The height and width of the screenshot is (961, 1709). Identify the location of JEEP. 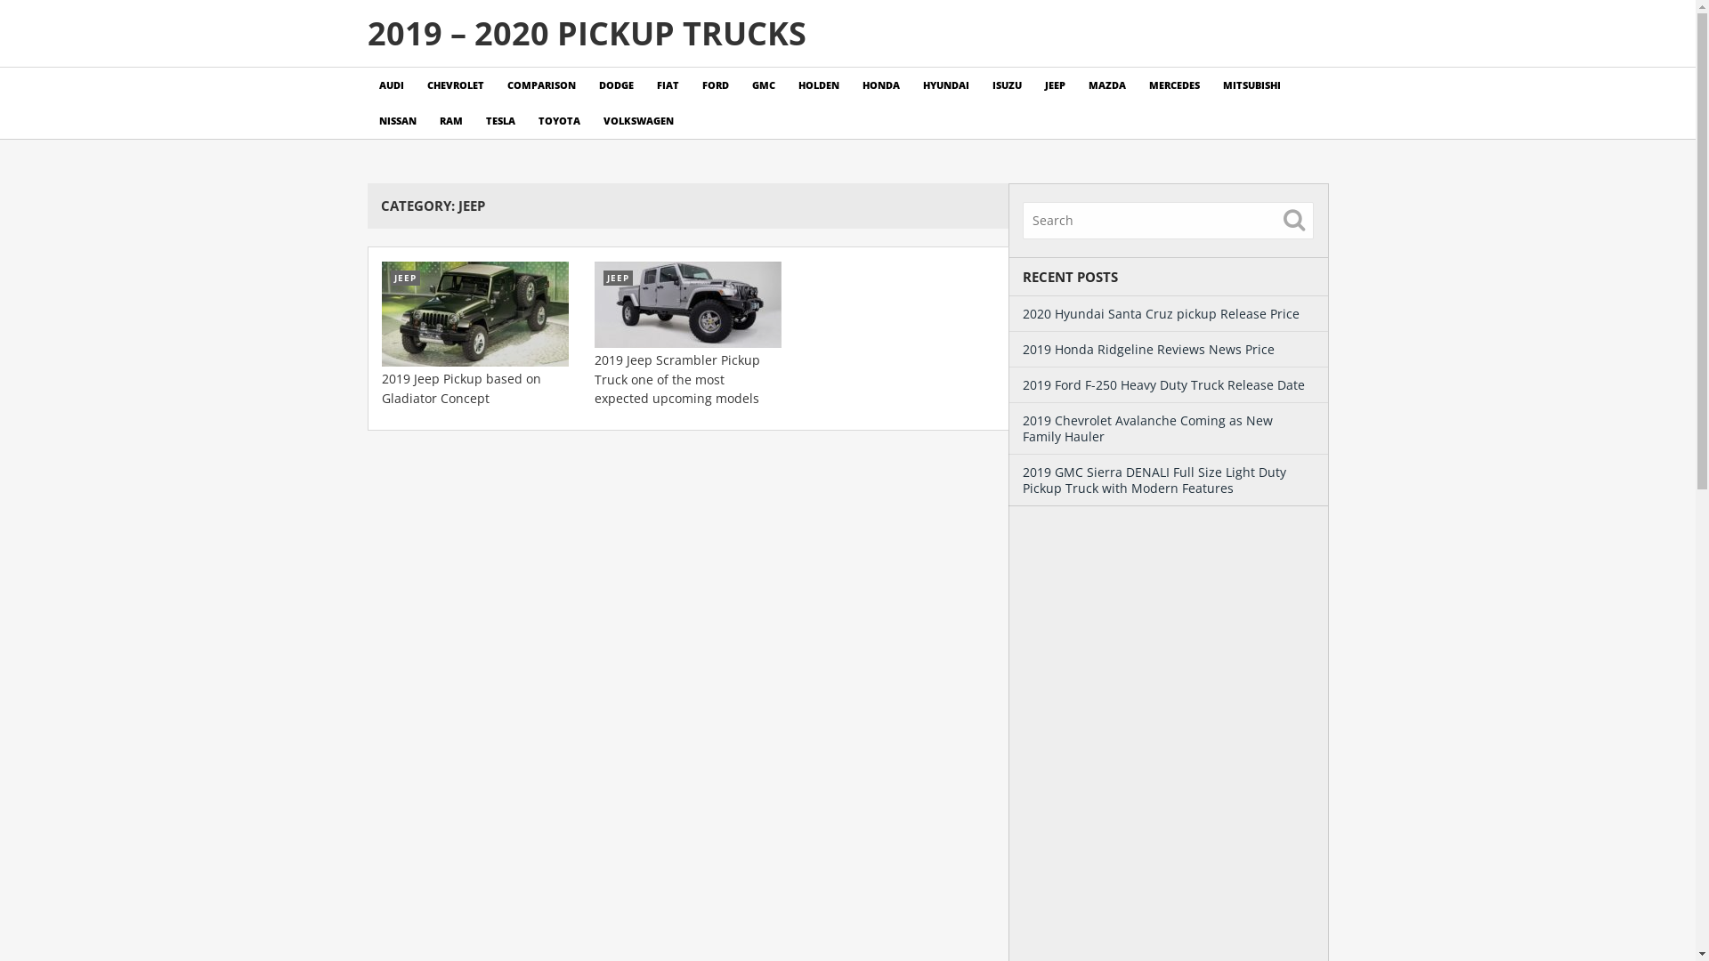
(474, 314).